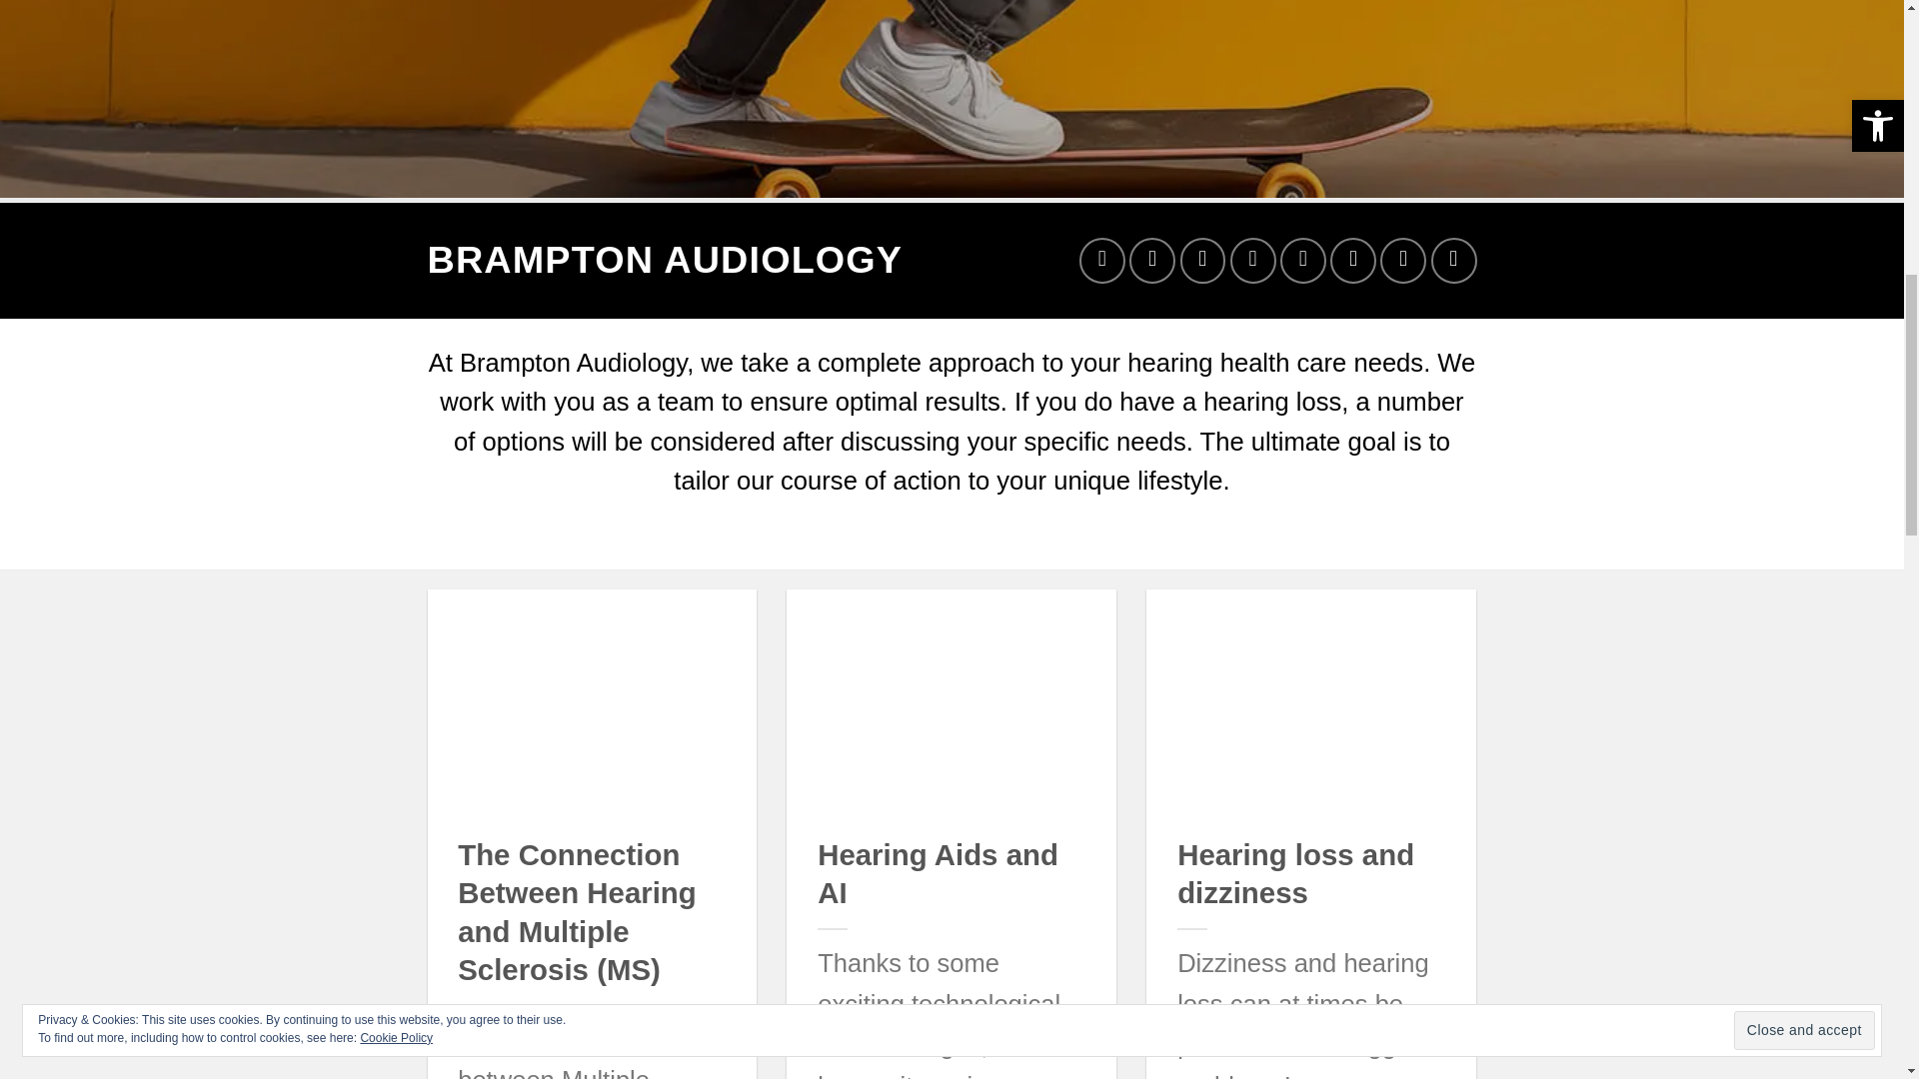  What do you see at coordinates (1302, 260) in the screenshot?
I see `Email to a Friend` at bounding box center [1302, 260].